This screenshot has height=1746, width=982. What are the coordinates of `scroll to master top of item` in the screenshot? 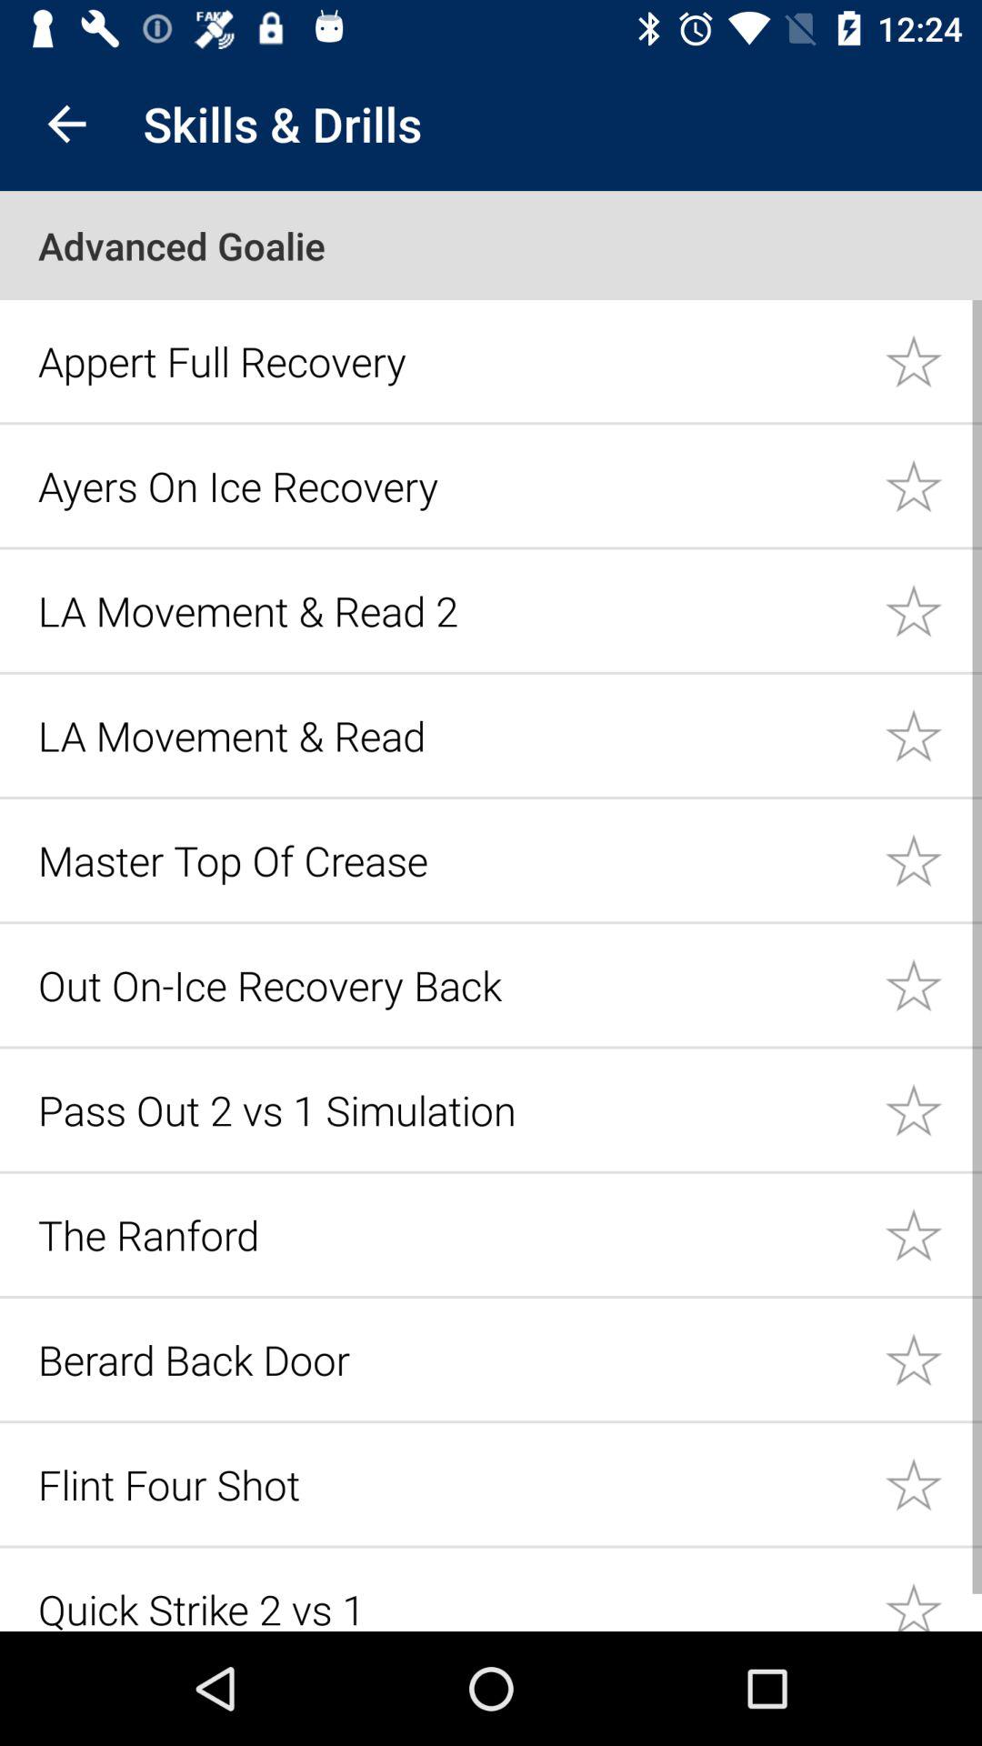 It's located at (451, 860).